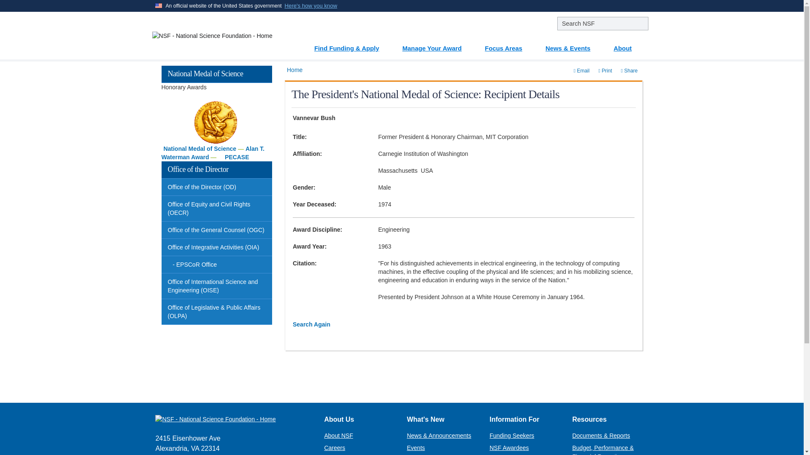  Describe the element at coordinates (334, 448) in the screenshot. I see `Careers` at that location.